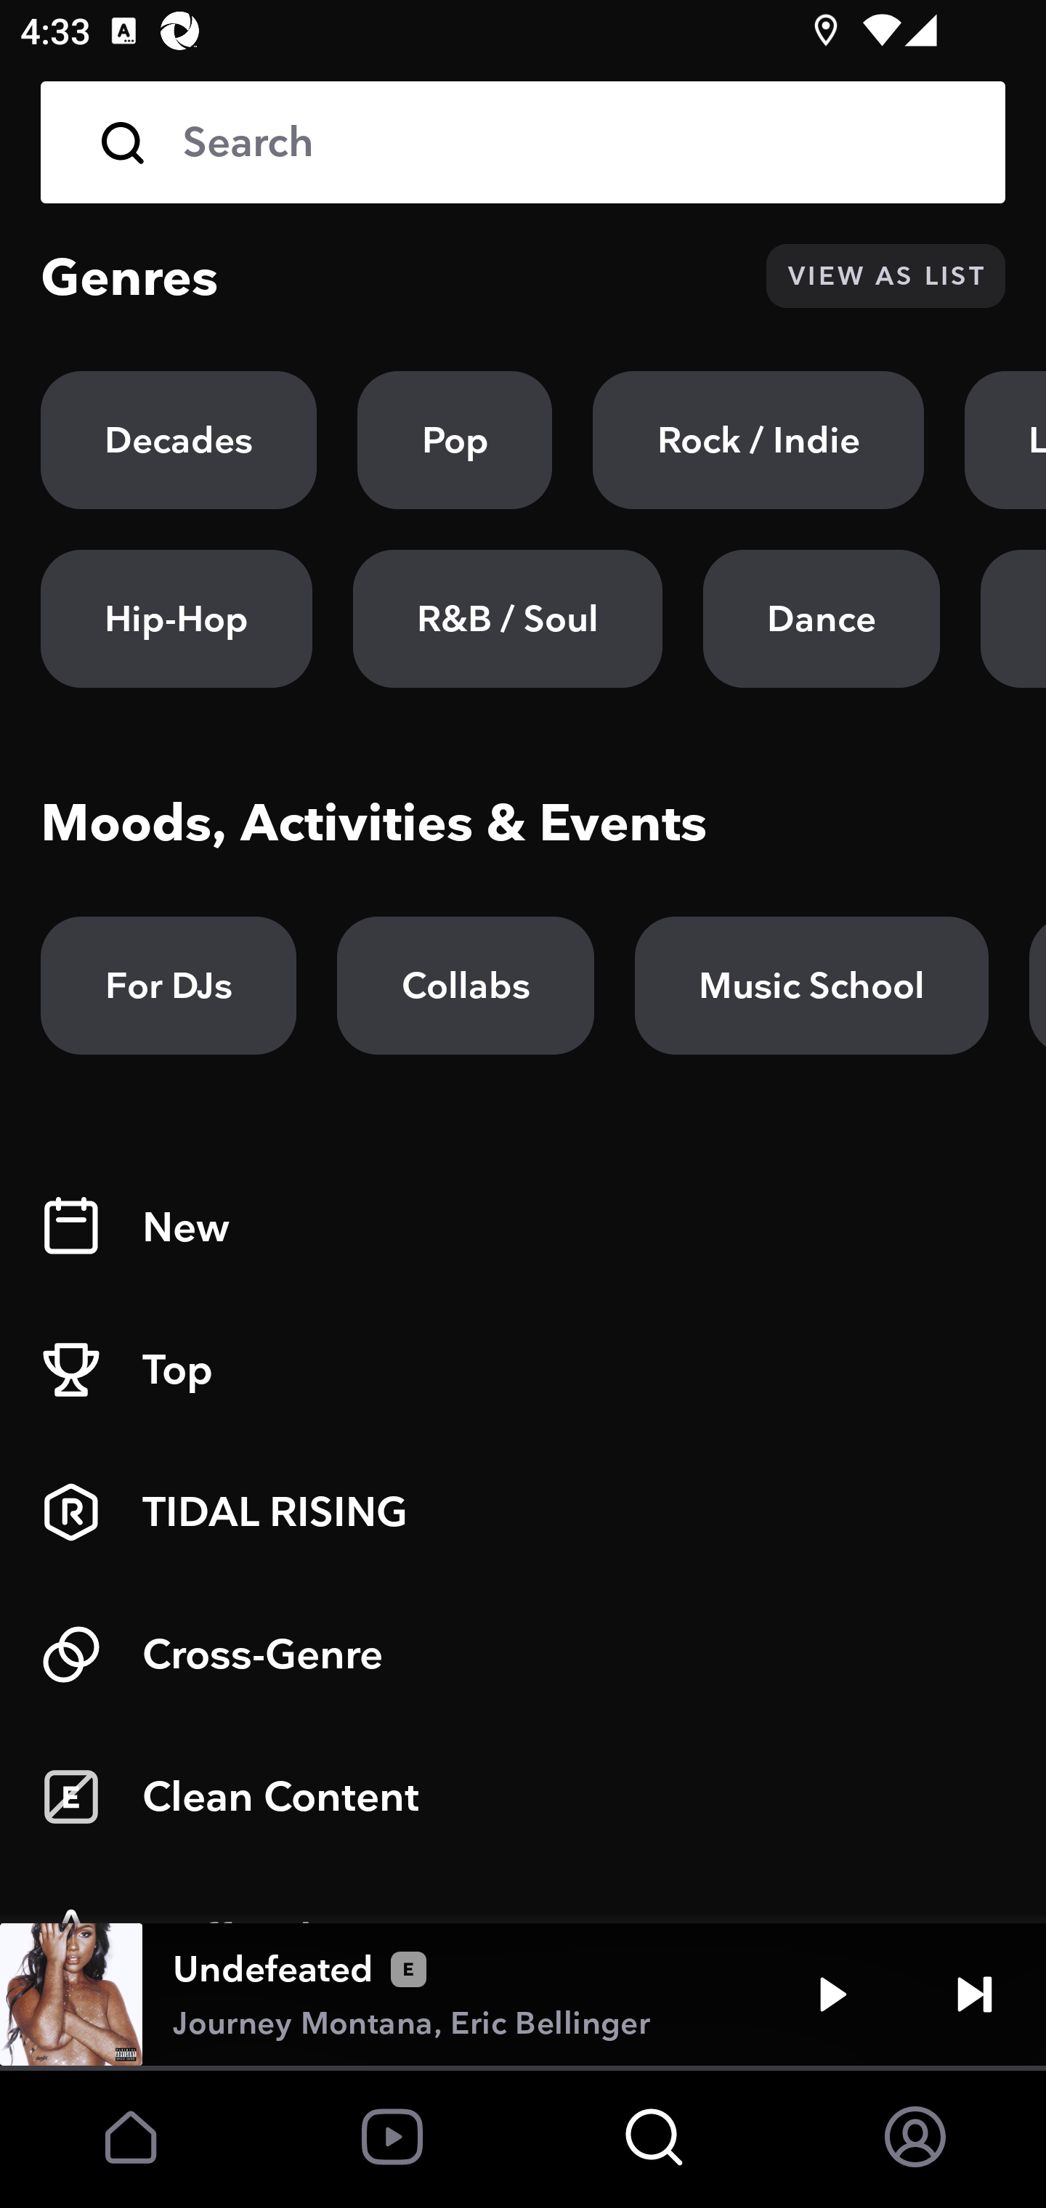 The width and height of the screenshot is (1046, 2208). Describe the element at coordinates (758, 440) in the screenshot. I see `Rock / Indie` at that location.